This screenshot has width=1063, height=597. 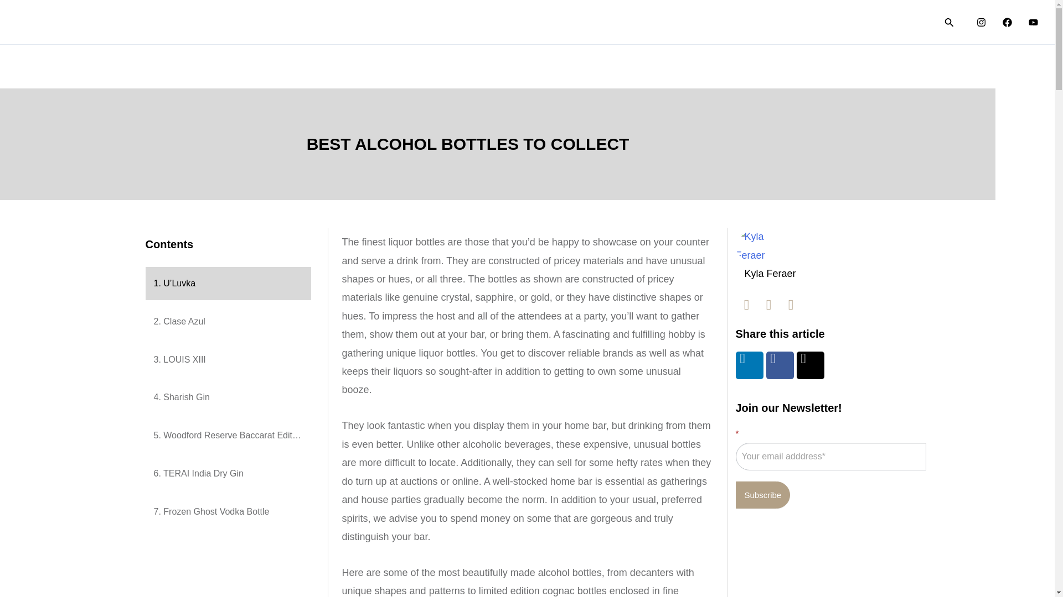 I want to click on LOUIS XIII, so click(x=227, y=360).